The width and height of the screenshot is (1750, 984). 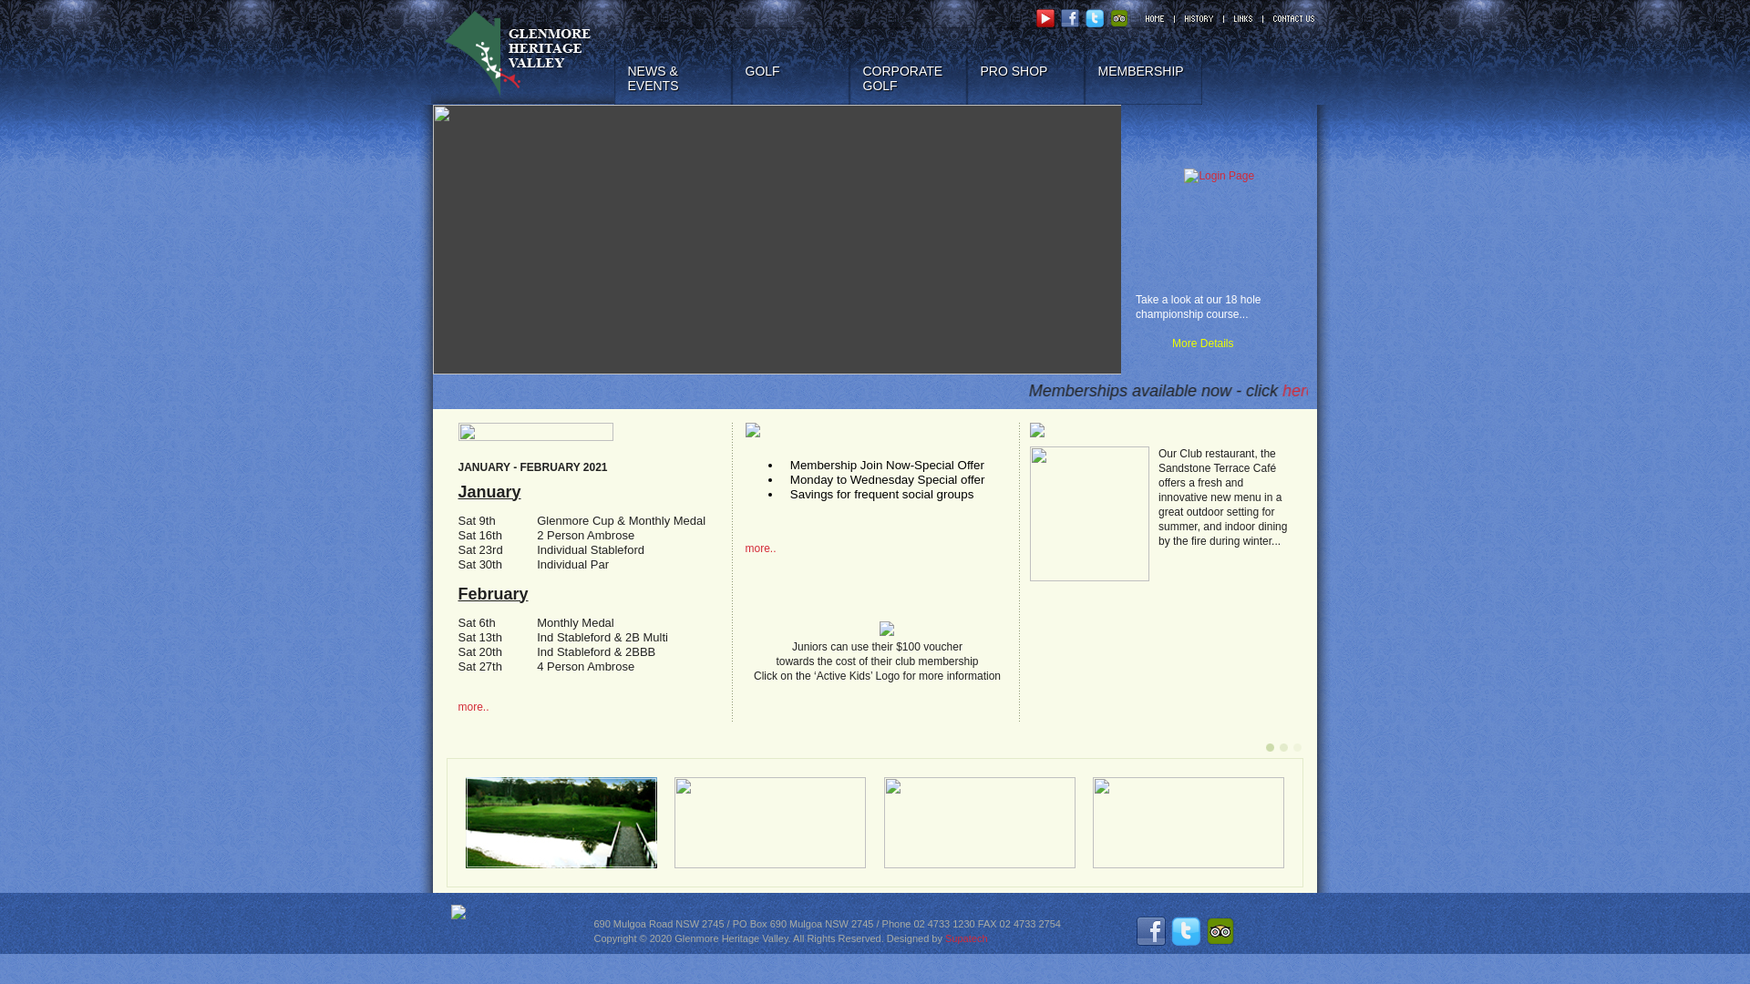 What do you see at coordinates (1143, 66) in the screenshot?
I see `MEMBERSHIP` at bounding box center [1143, 66].